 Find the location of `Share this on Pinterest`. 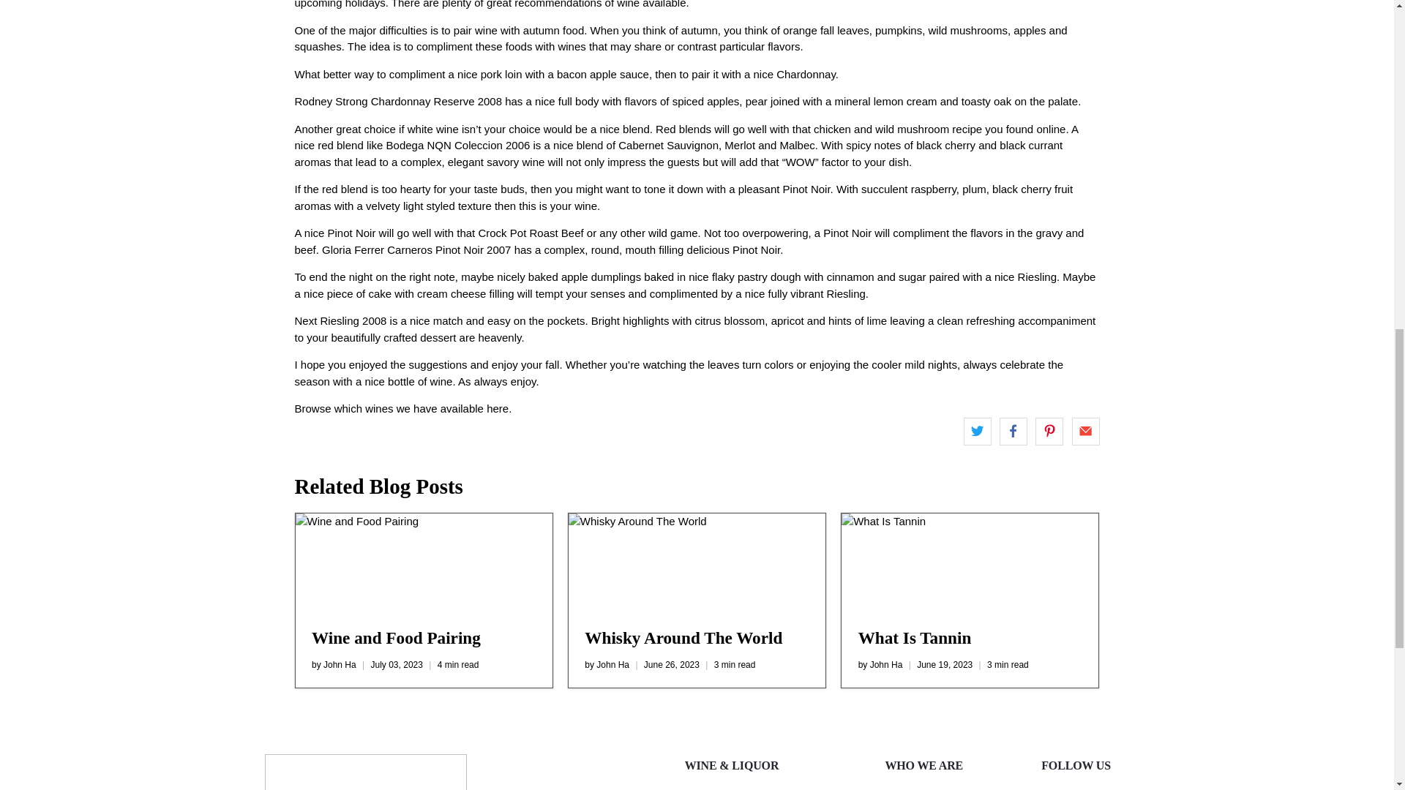

Share this on Pinterest is located at coordinates (1049, 432).